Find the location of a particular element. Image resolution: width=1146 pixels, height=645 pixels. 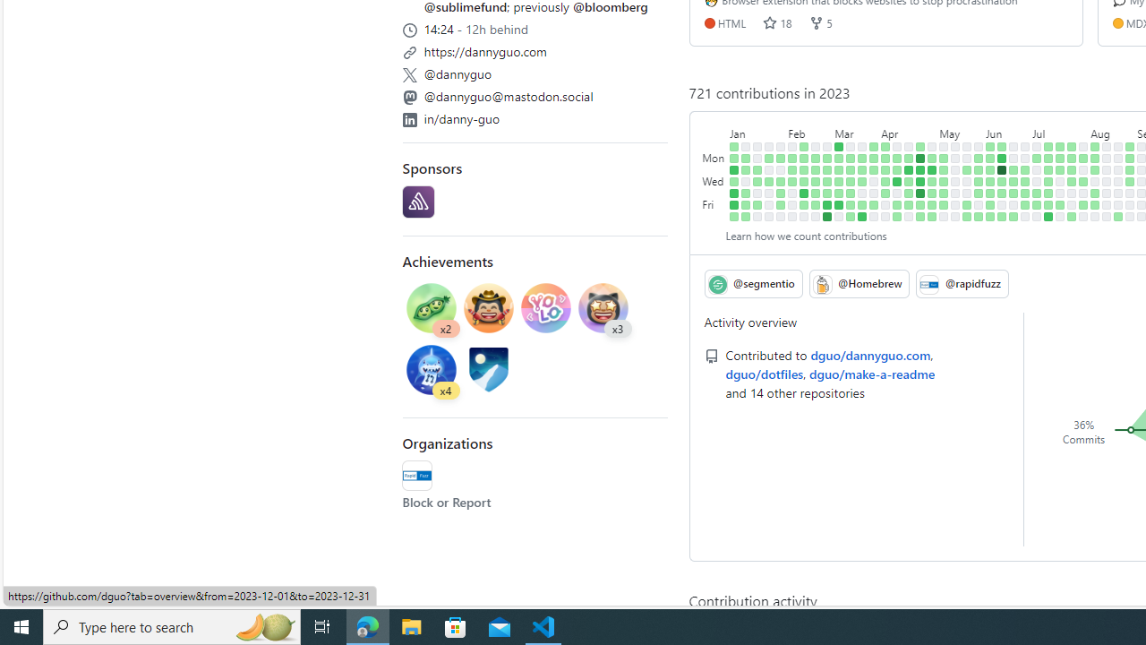

1 contribution on May 10th. is located at coordinates (944, 181).